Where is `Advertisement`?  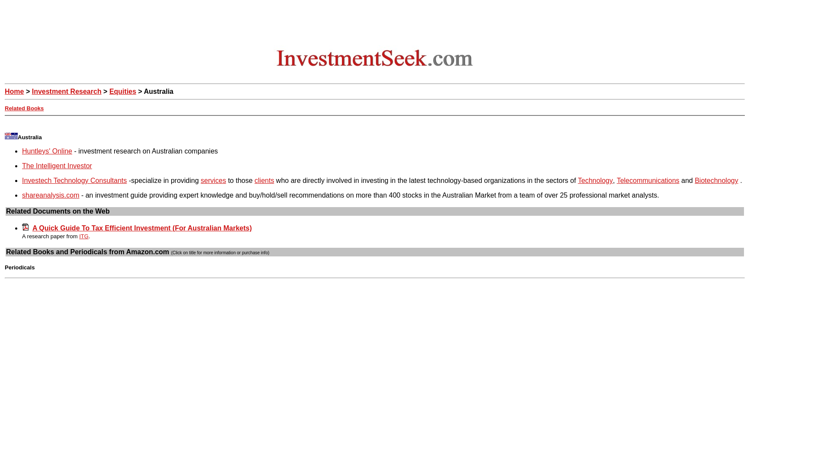
Advertisement is located at coordinates (162, 122).